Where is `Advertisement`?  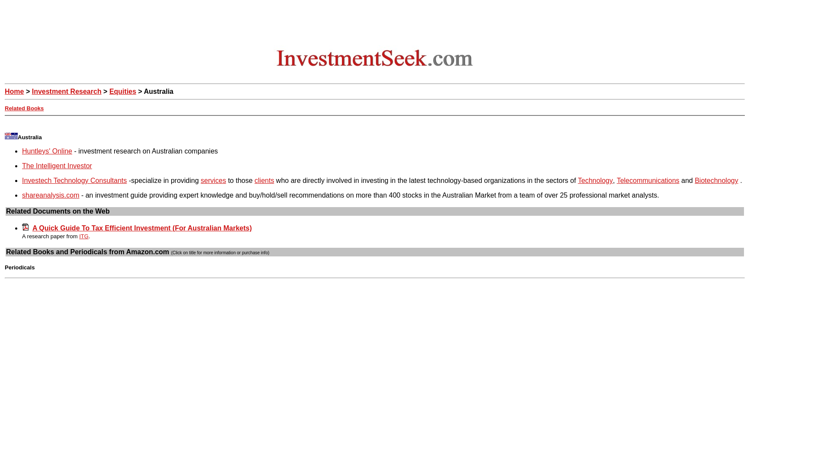
Advertisement is located at coordinates (162, 122).